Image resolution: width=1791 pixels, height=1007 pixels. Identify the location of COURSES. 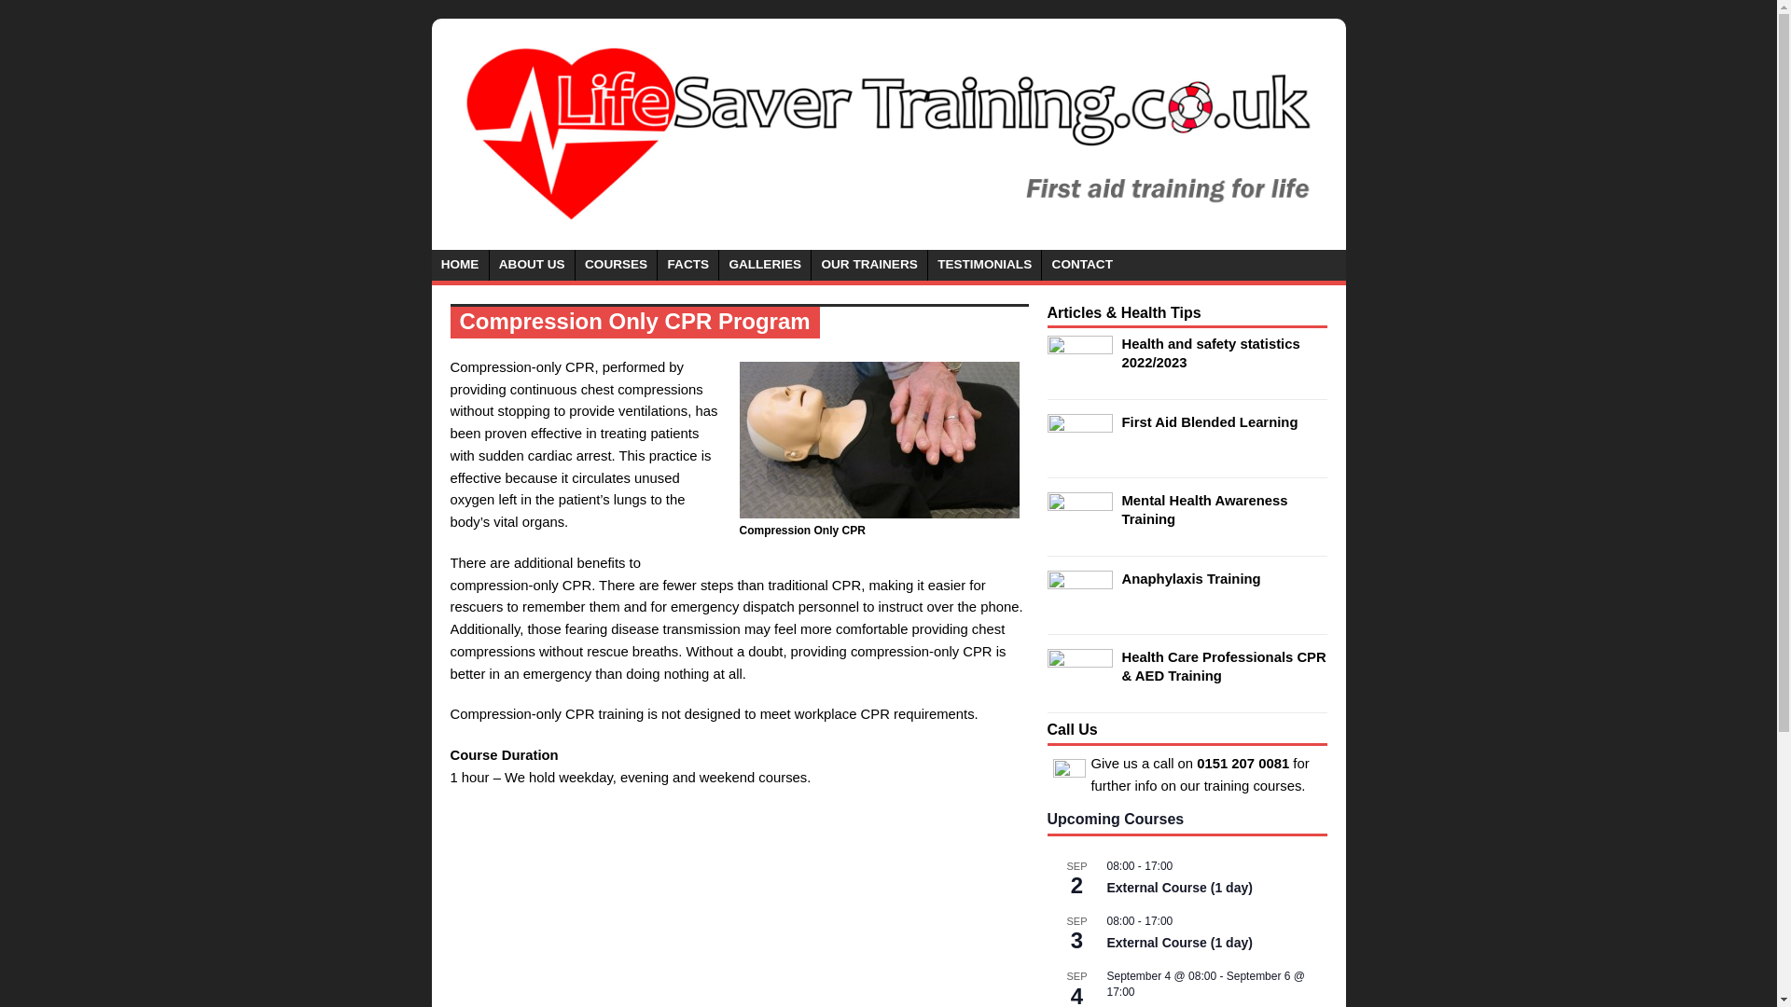
(616, 265).